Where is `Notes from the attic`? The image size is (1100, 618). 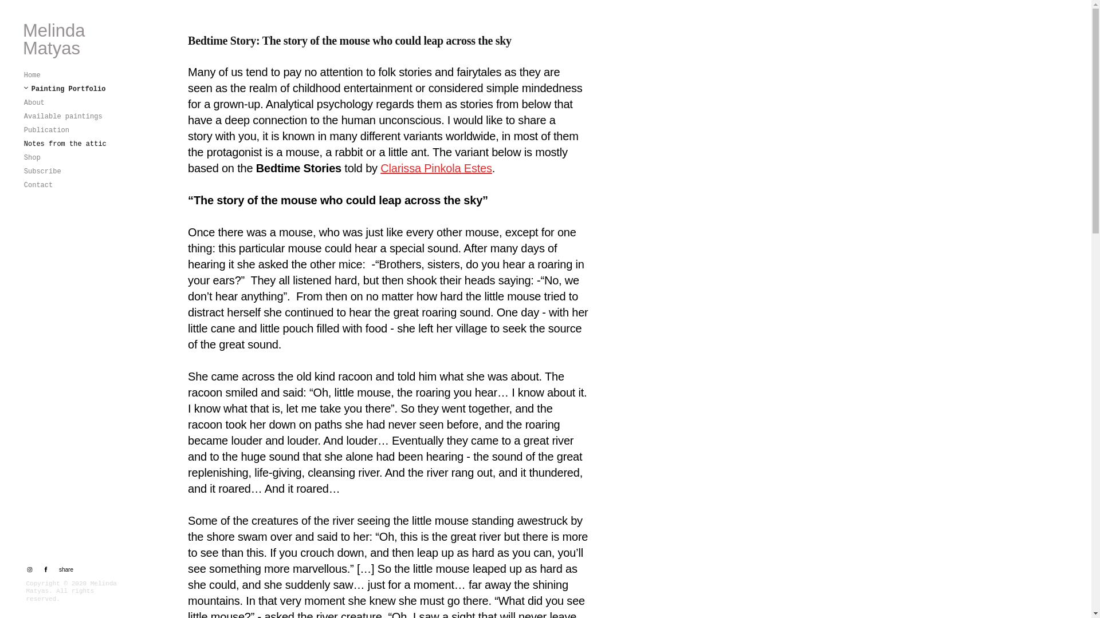
Notes from the attic is located at coordinates (65, 144).